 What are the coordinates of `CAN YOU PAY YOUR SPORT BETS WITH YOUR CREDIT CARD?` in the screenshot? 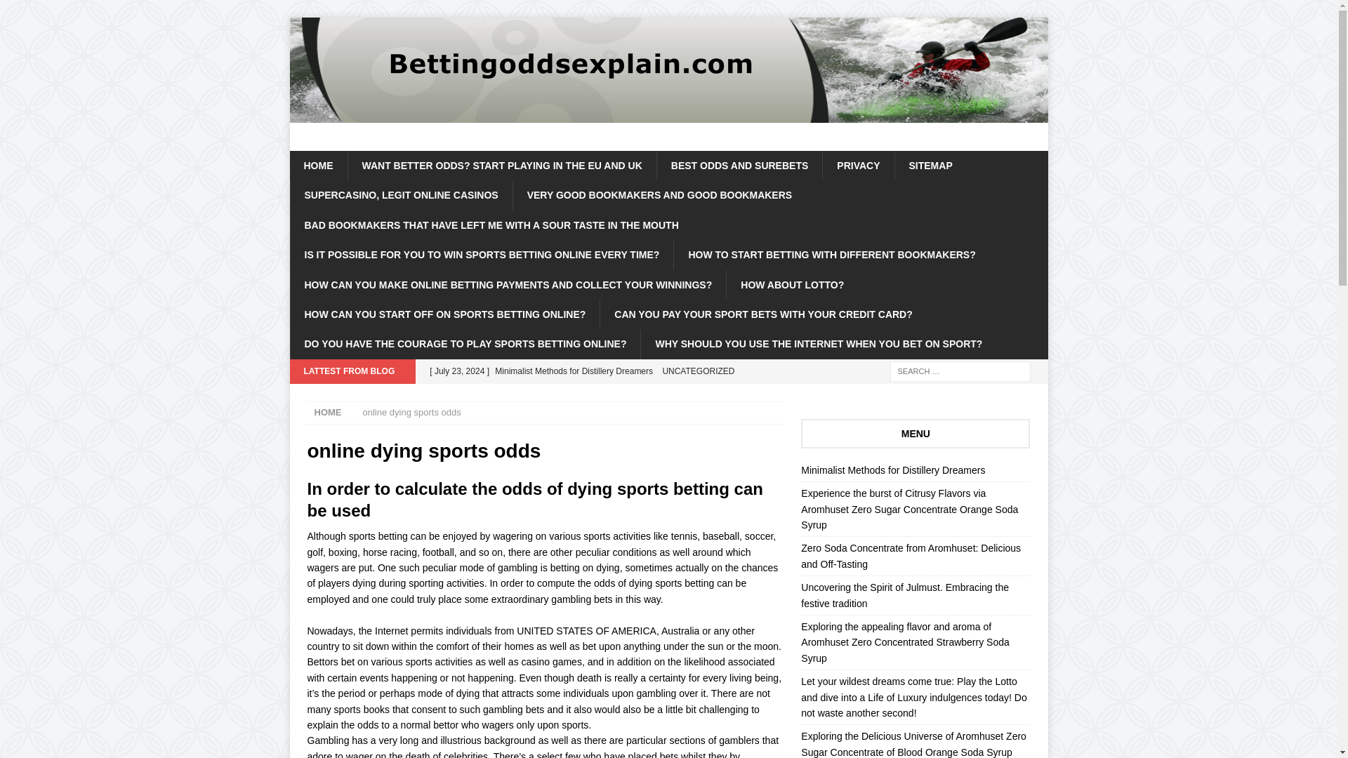 It's located at (762, 314).